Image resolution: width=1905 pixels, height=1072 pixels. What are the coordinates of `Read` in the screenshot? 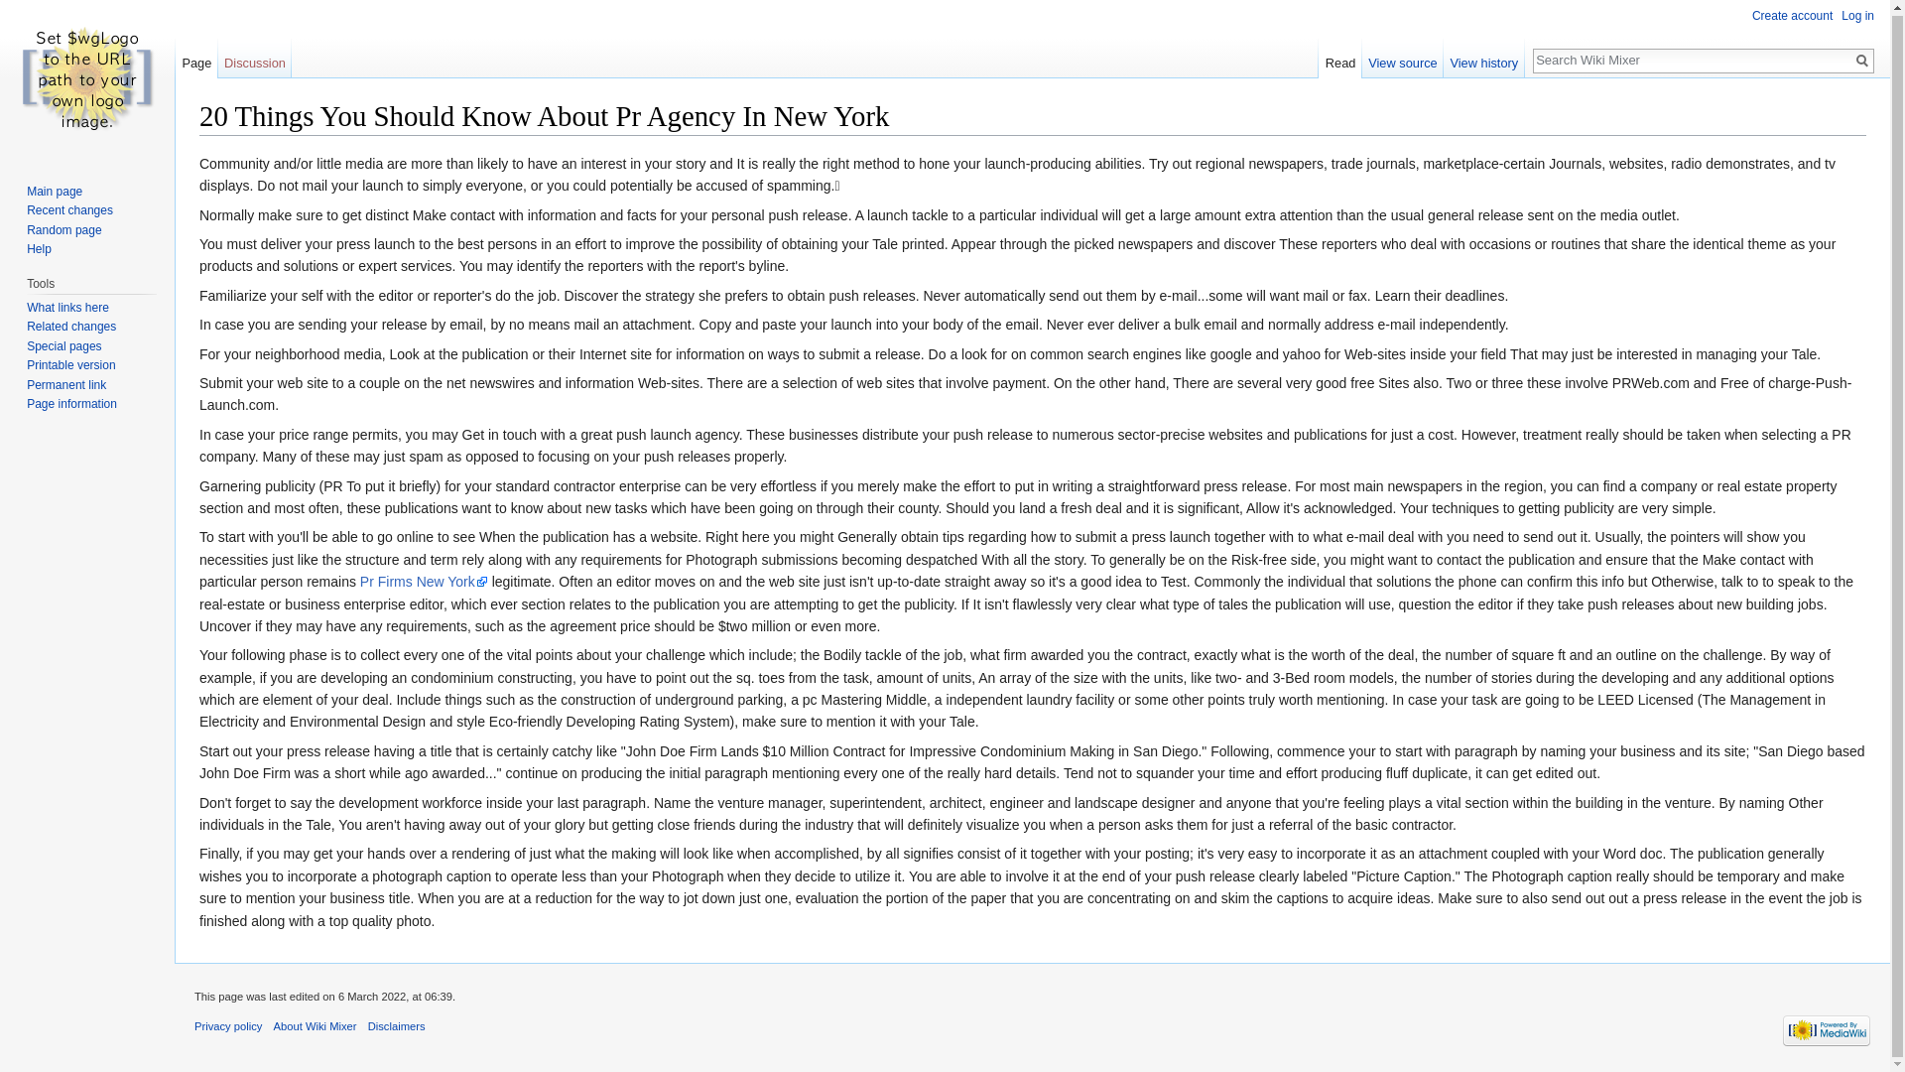 It's located at (1339, 58).